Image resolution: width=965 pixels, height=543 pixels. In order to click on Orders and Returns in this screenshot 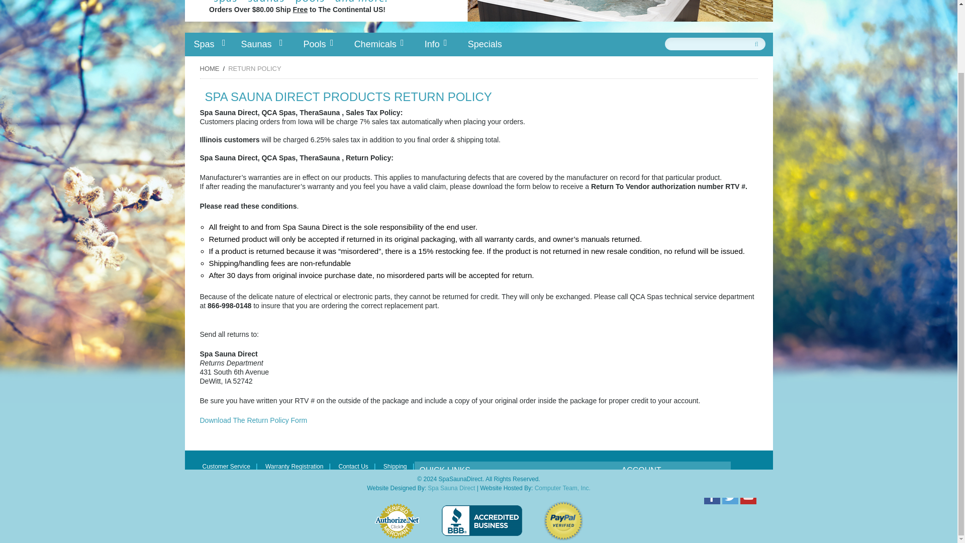, I will do `click(697, 485)`.